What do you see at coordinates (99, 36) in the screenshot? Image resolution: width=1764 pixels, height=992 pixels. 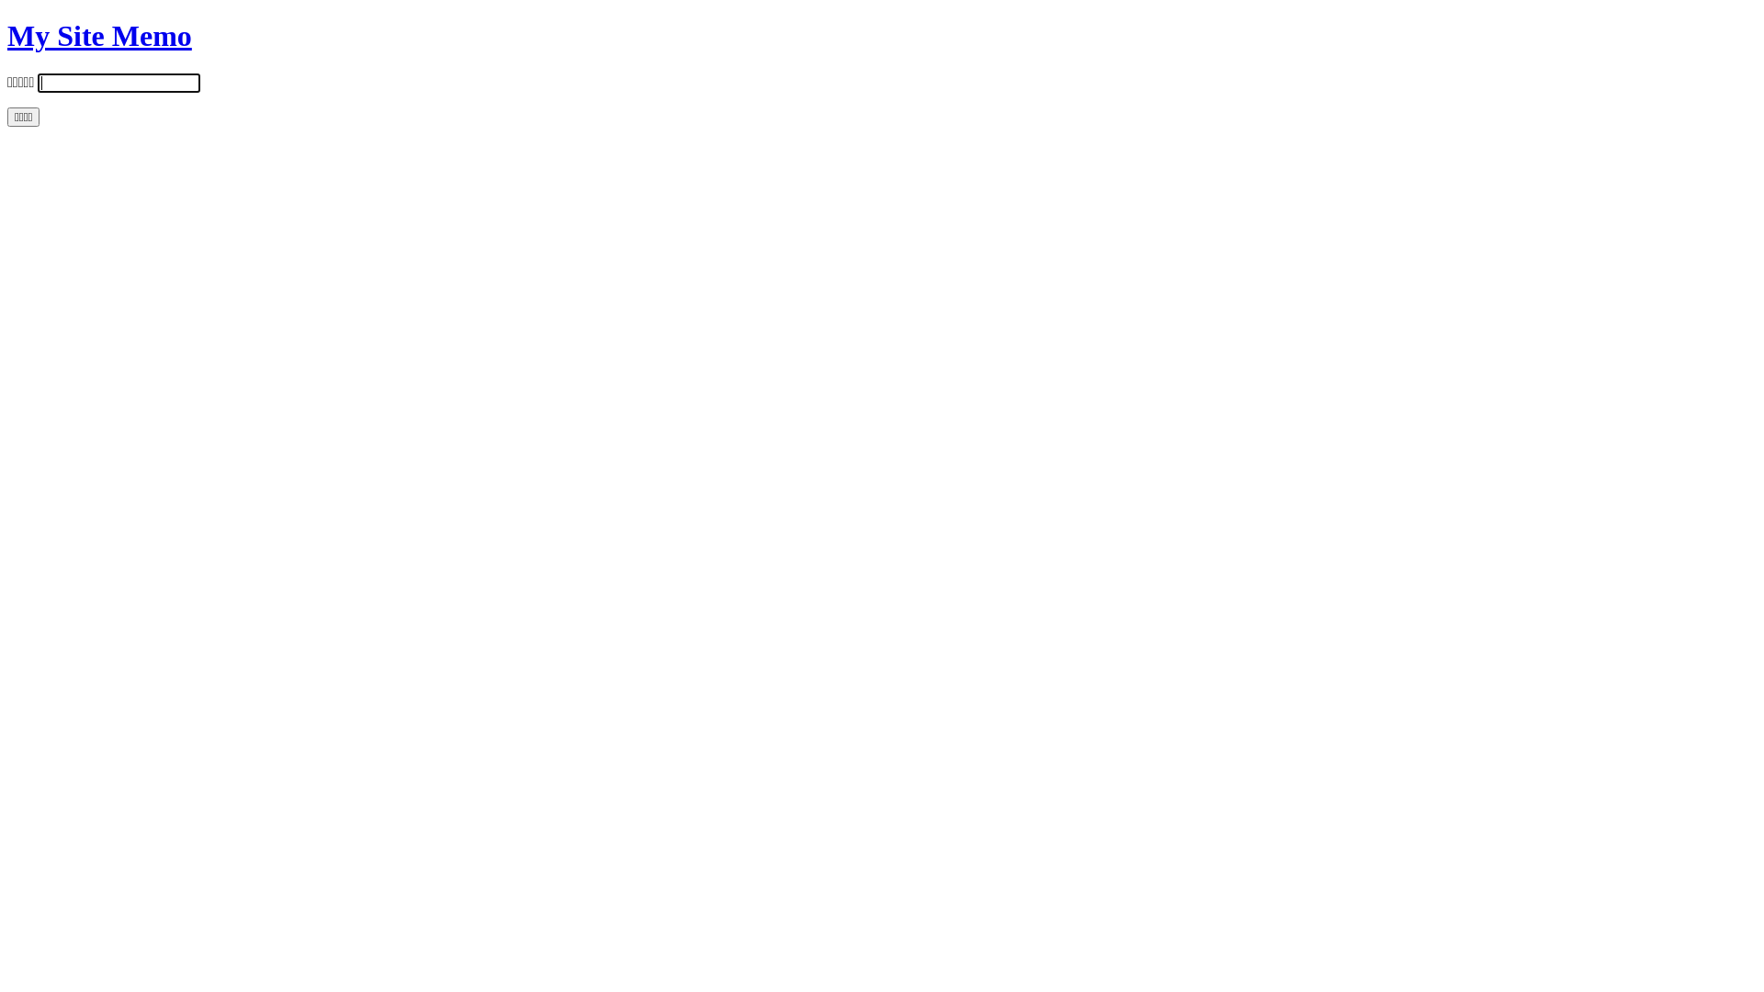 I see `My Site Memo` at bounding box center [99, 36].